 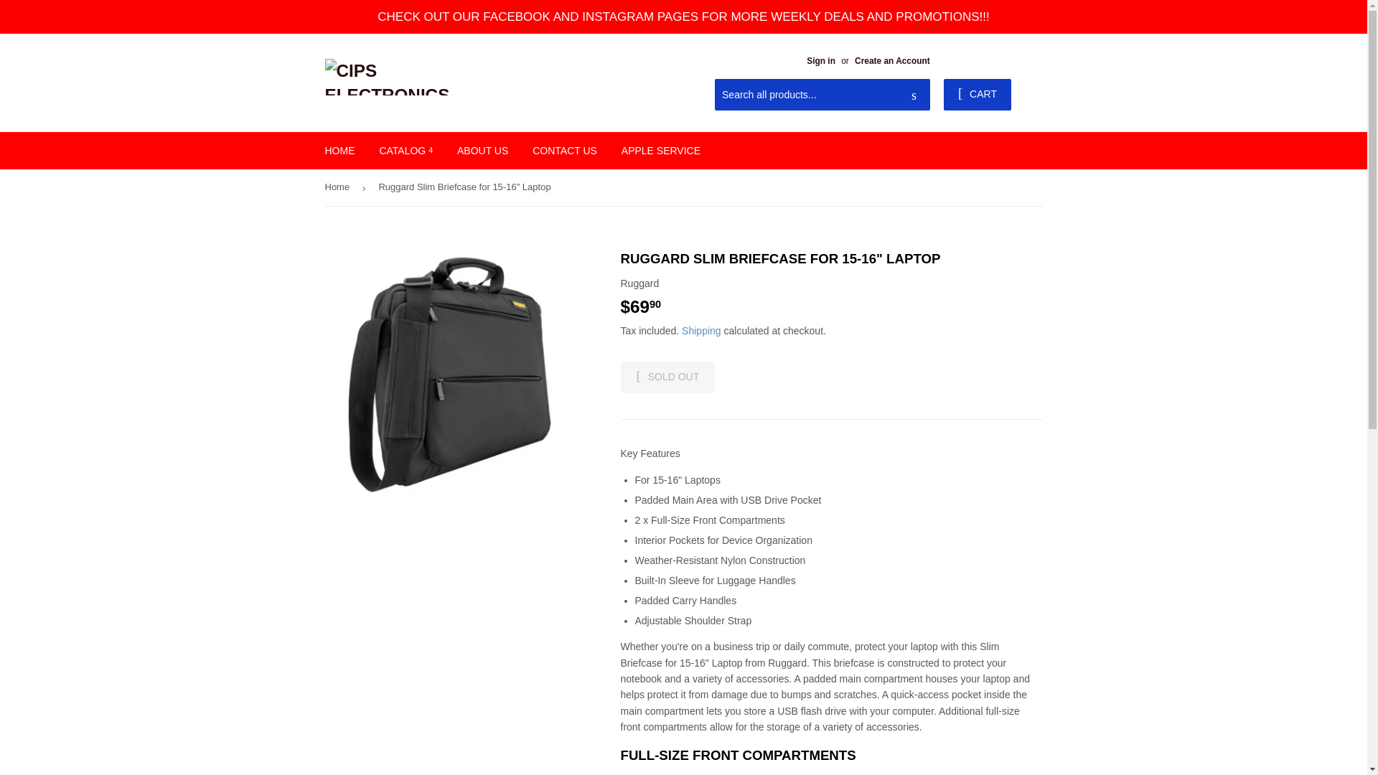 I want to click on CART, so click(x=978, y=95).